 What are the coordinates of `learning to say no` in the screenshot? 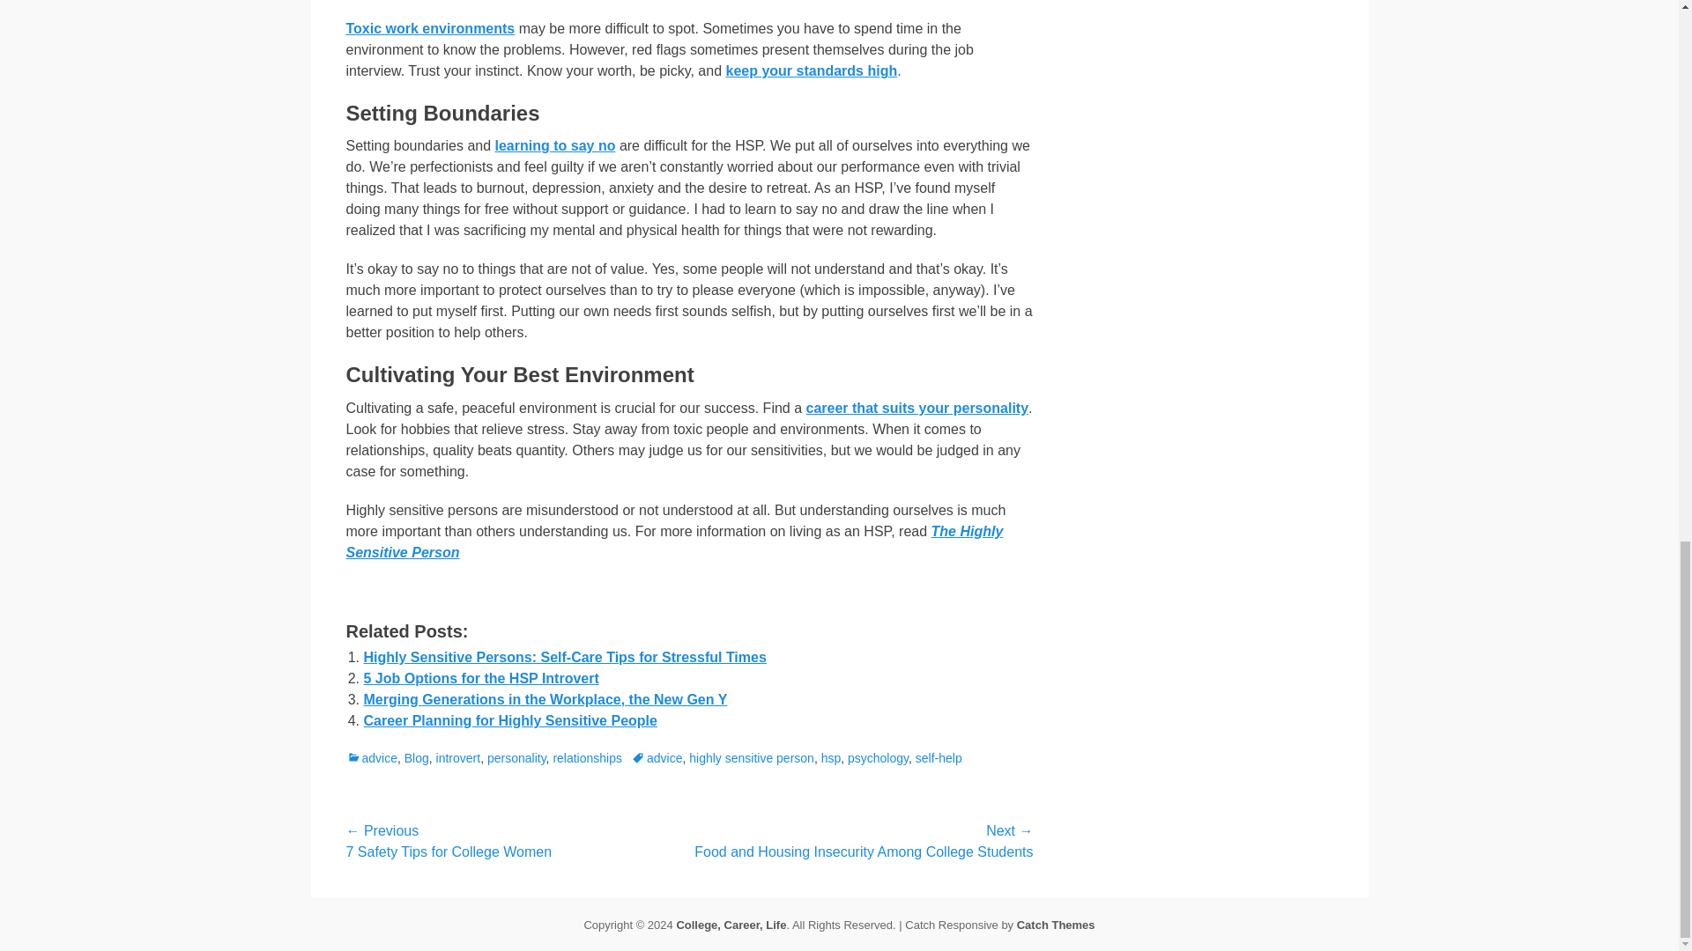 It's located at (555, 144).